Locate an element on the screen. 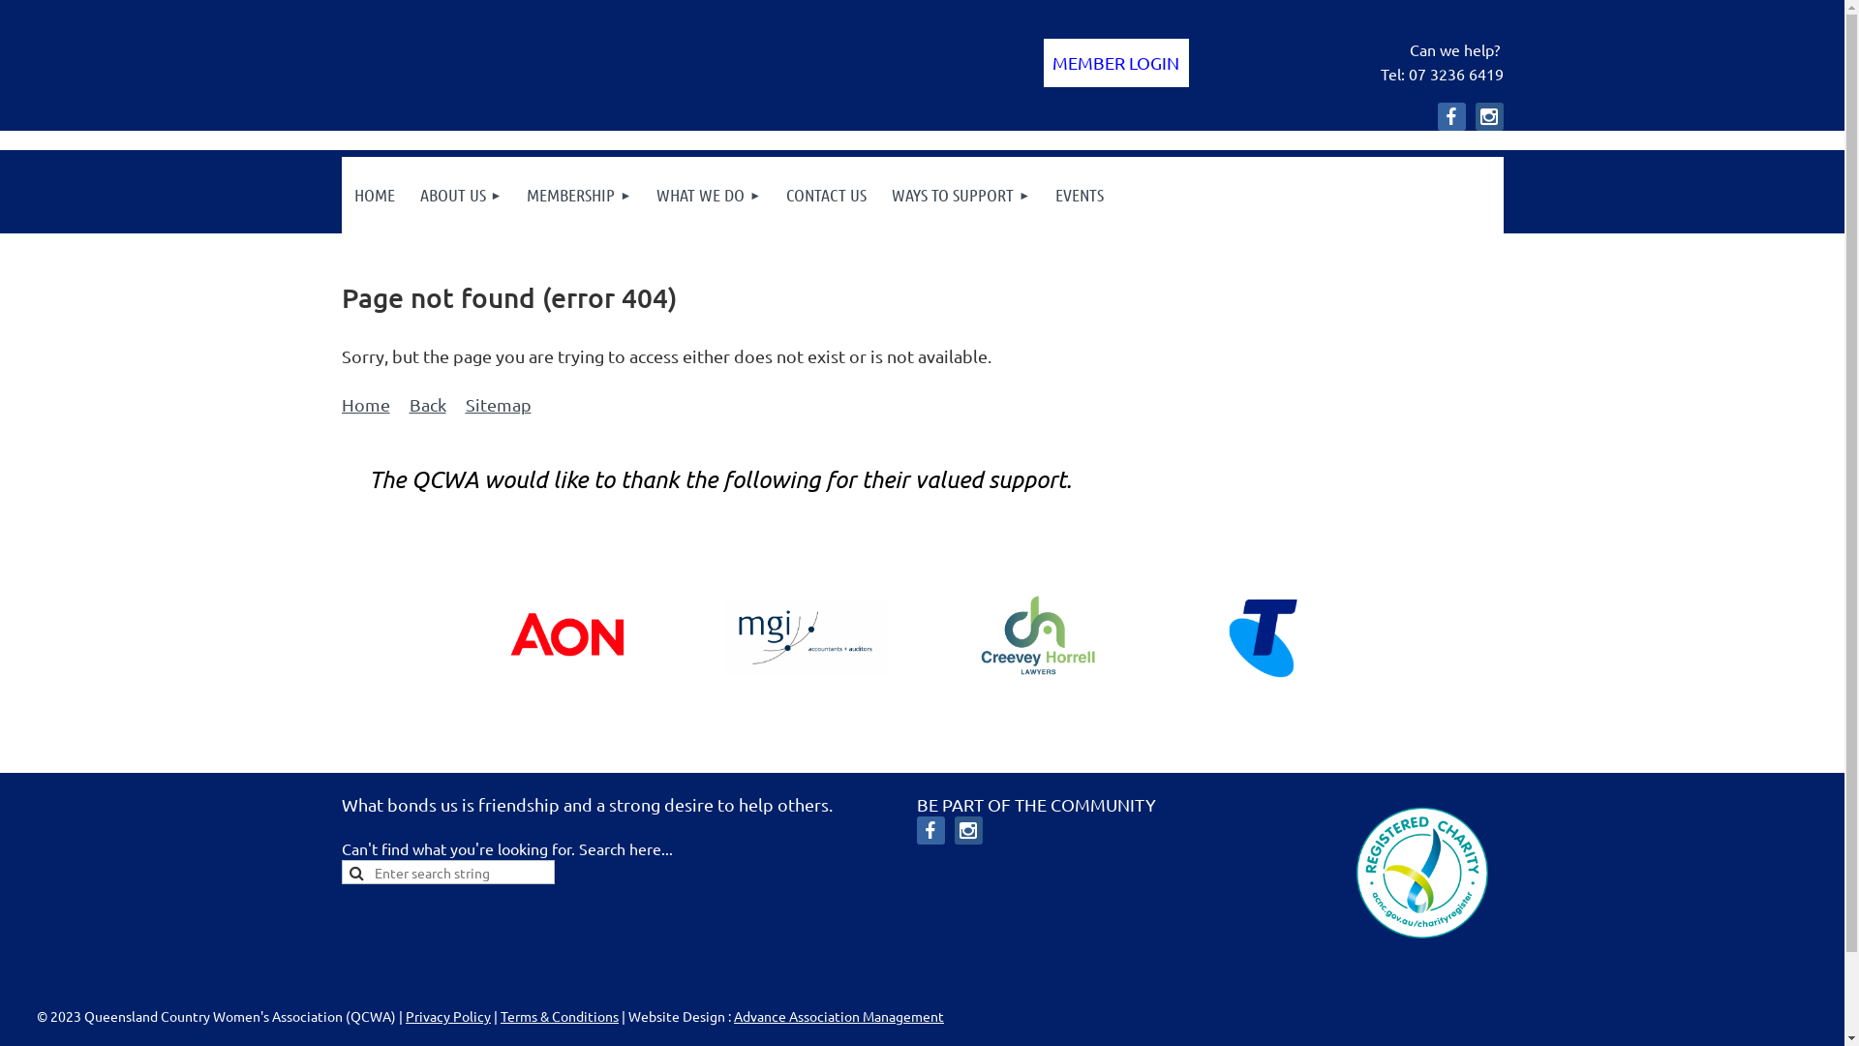 The height and width of the screenshot is (1046, 1859). Sitemap is located at coordinates (498, 405).